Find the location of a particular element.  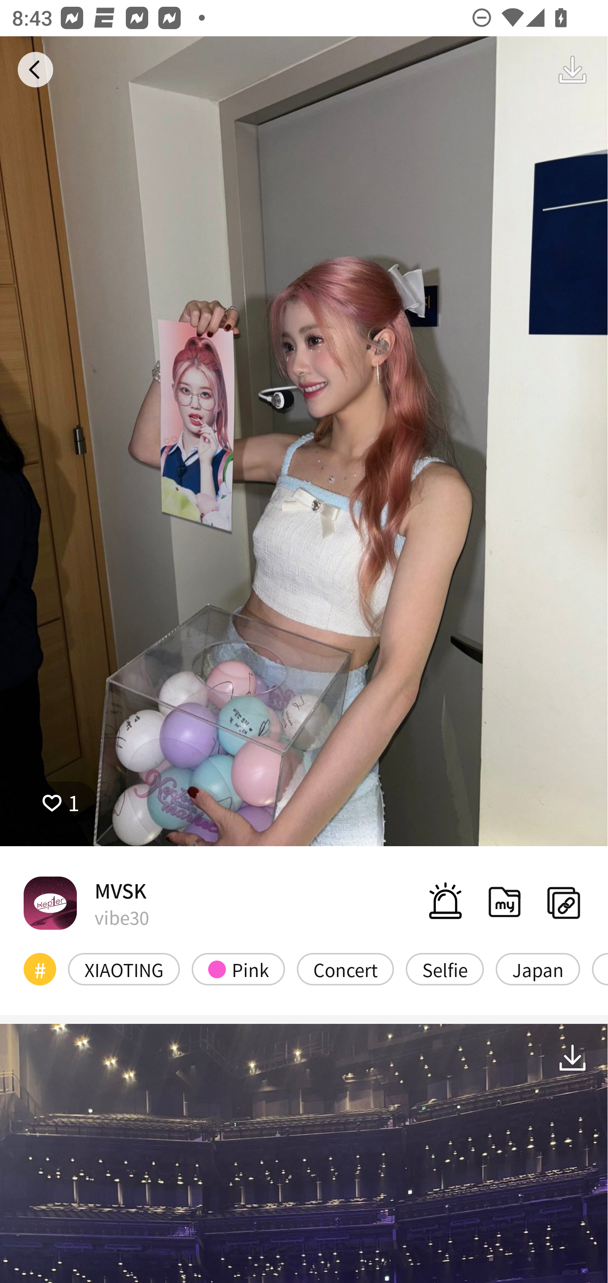

Selfie is located at coordinates (445, 969).